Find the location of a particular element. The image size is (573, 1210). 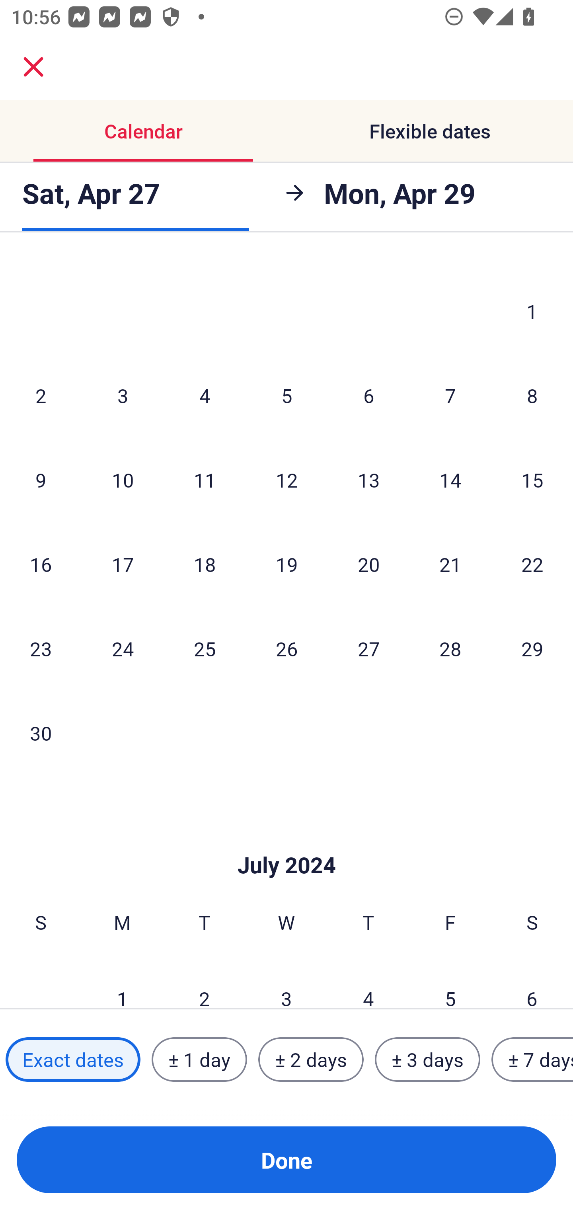

9 Sunday, June 9, 2024 is located at coordinates (41, 480).